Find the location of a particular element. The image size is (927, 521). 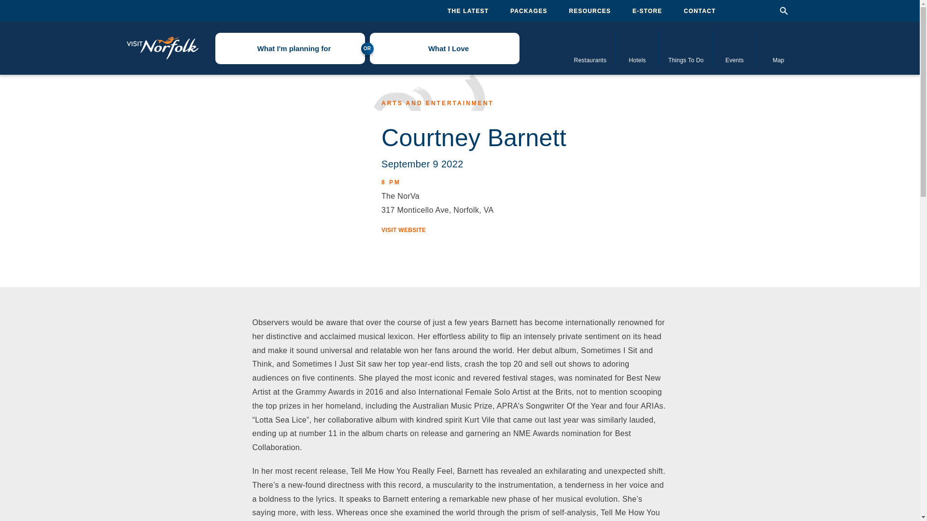

Hotels is located at coordinates (637, 48).